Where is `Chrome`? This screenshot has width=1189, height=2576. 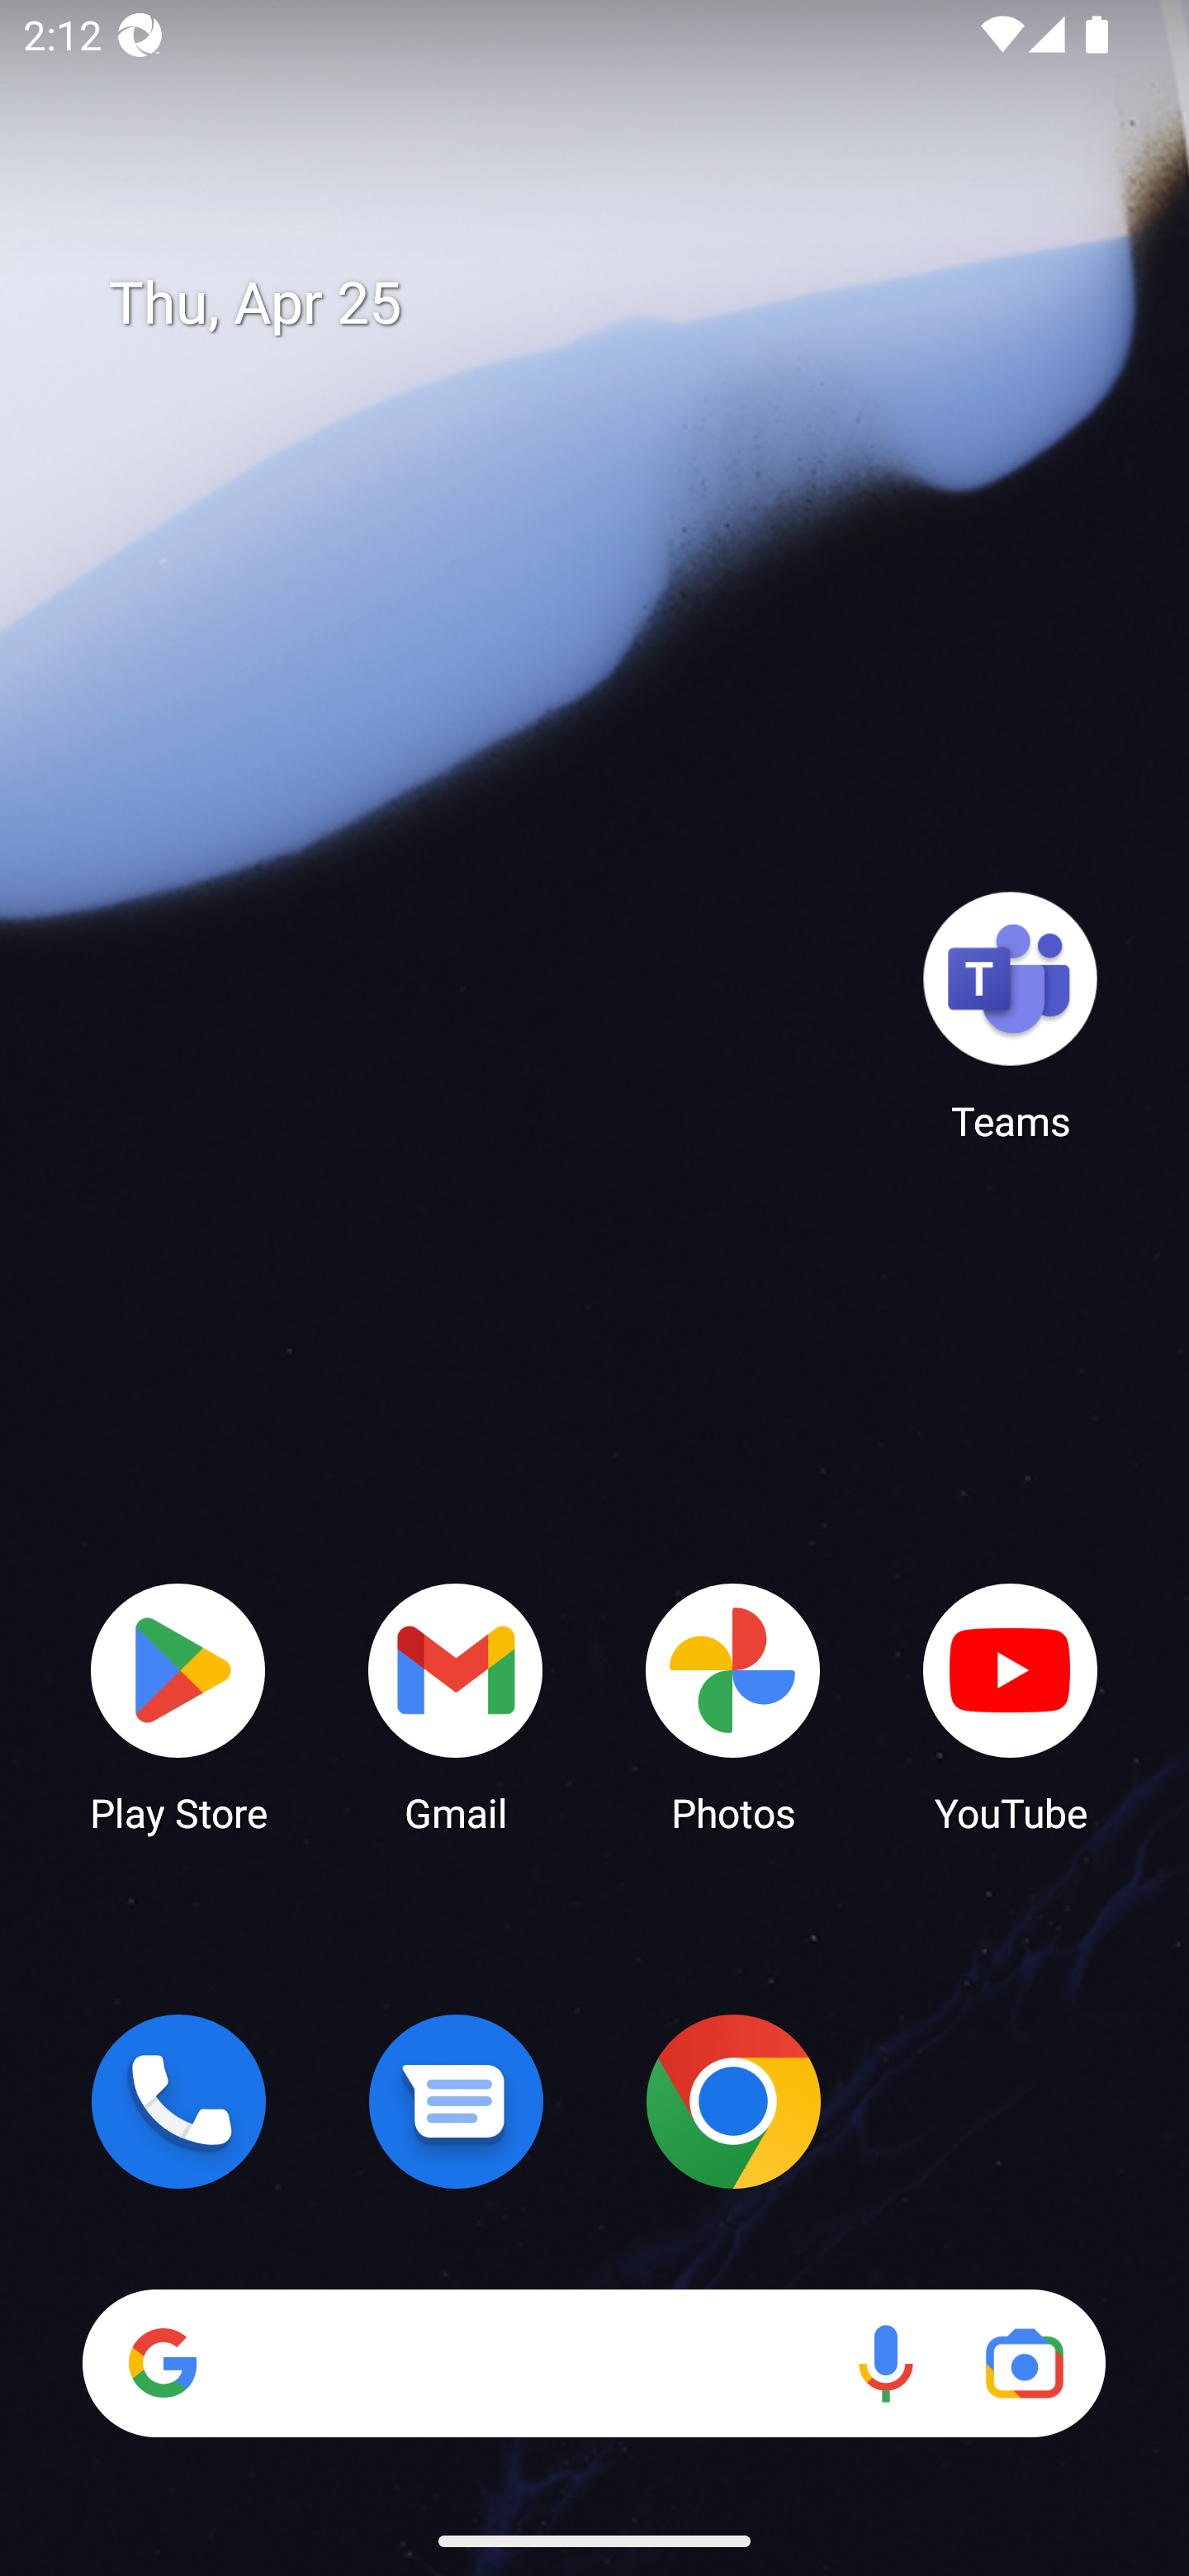 Chrome is located at coordinates (733, 2101).